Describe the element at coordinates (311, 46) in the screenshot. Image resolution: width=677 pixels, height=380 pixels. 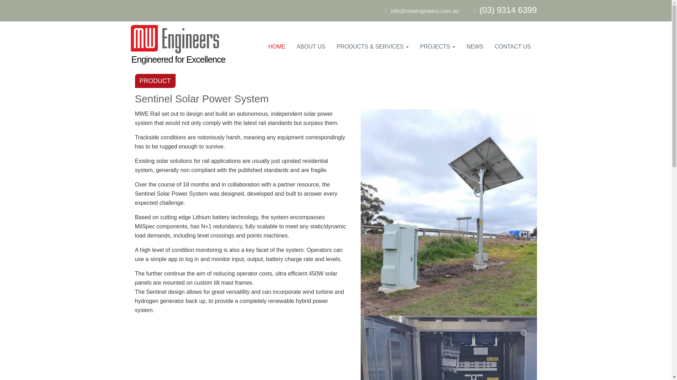
I see `ABOUT US` at that location.